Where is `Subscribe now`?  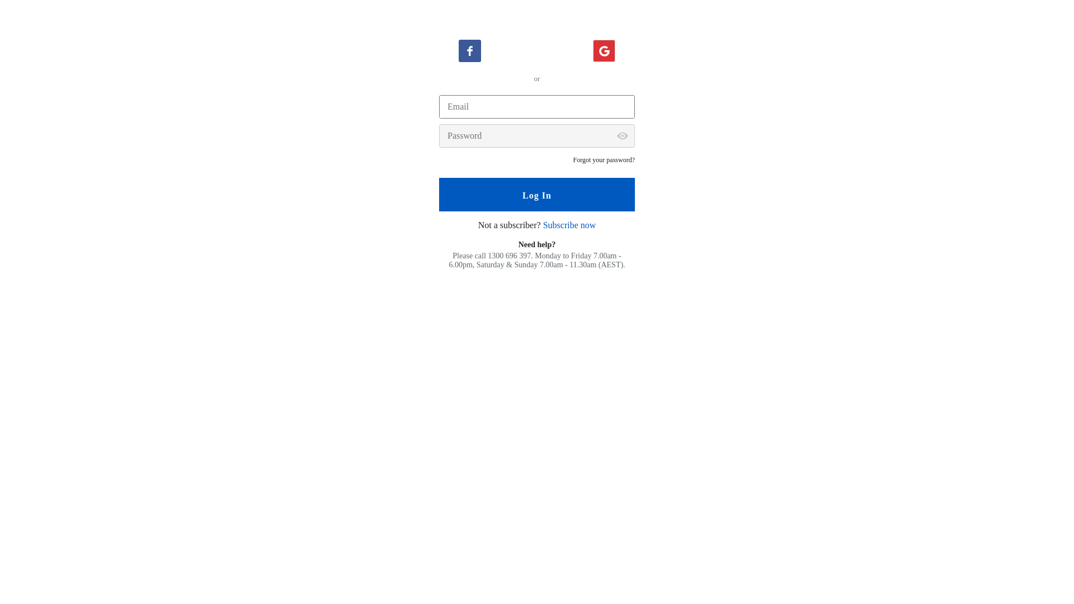
Subscribe now is located at coordinates (569, 225).